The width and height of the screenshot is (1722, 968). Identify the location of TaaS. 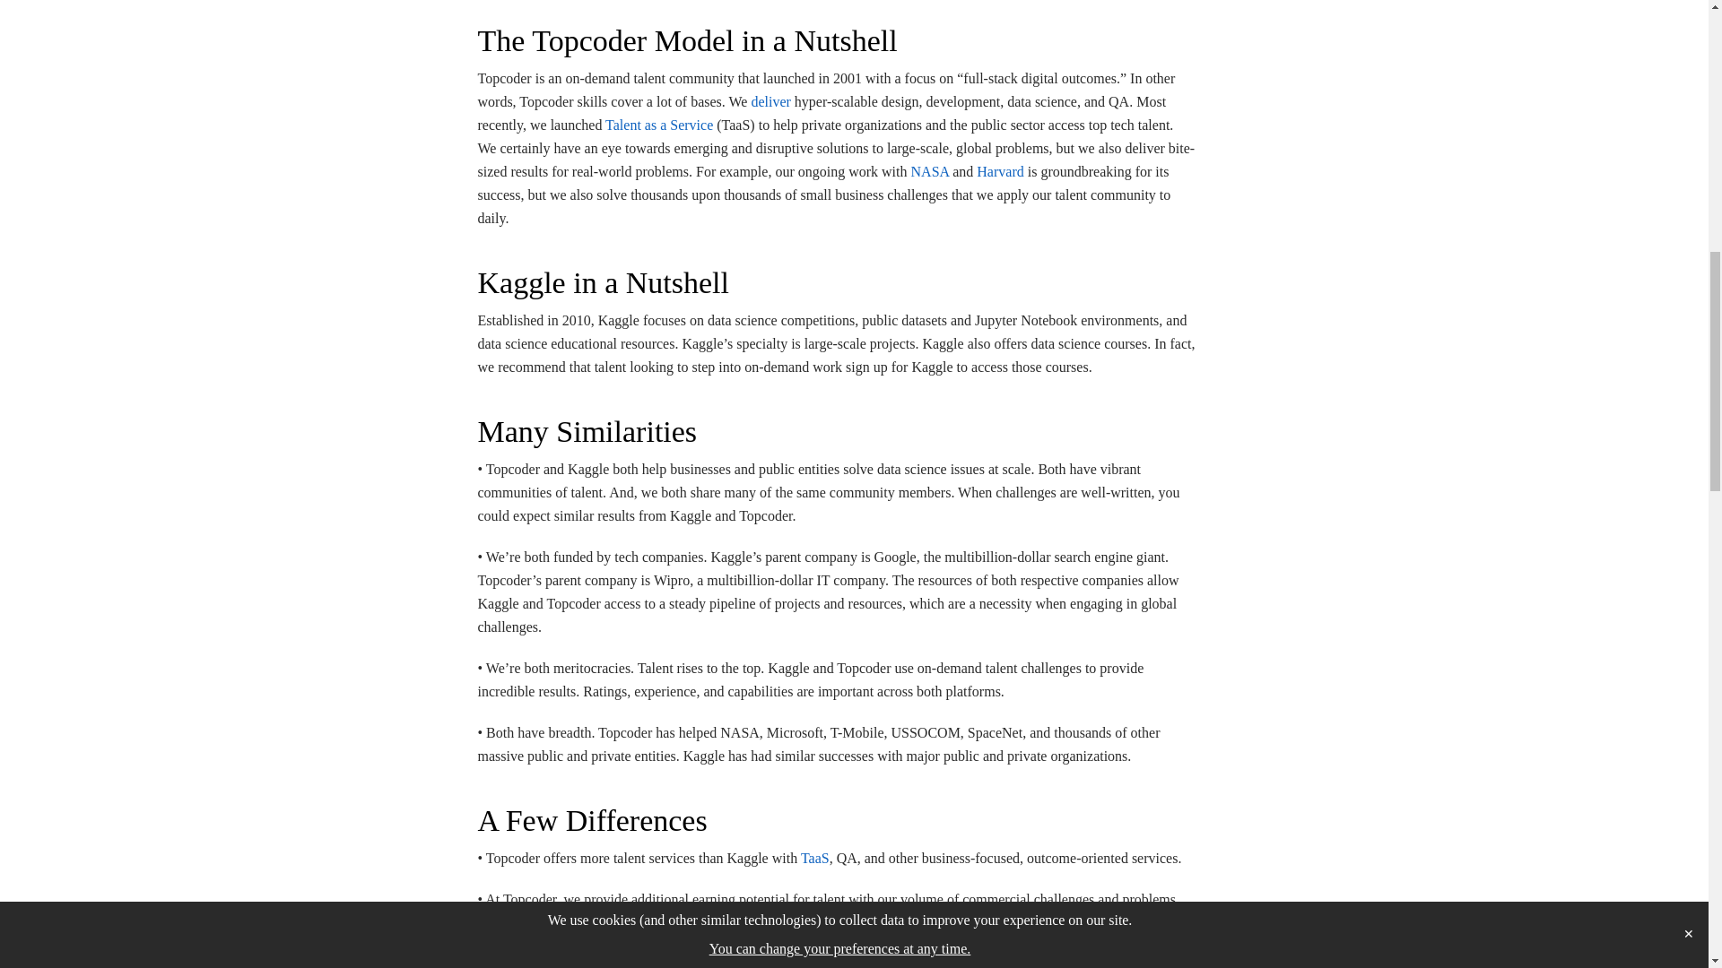
(814, 858).